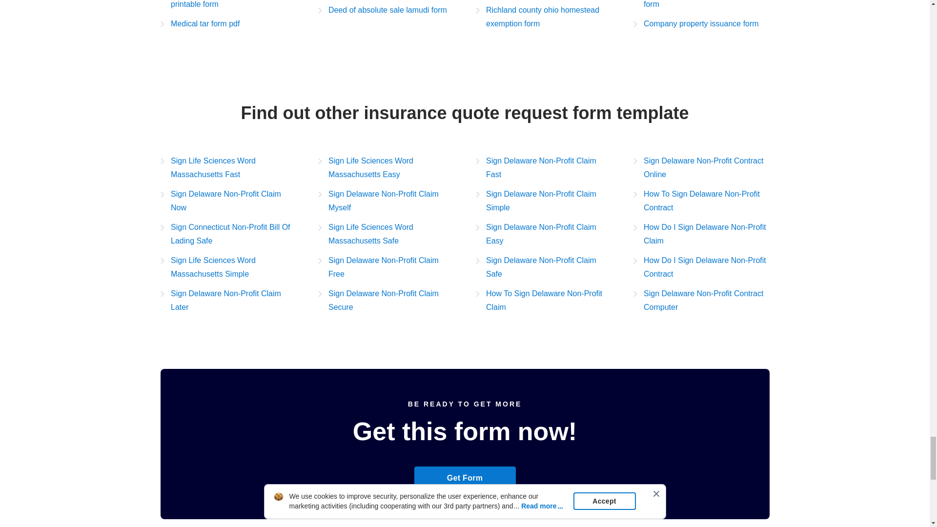 The height and width of the screenshot is (527, 937). What do you see at coordinates (228, 201) in the screenshot?
I see `Sign Delaware Non-Profit Claim Now` at bounding box center [228, 201].